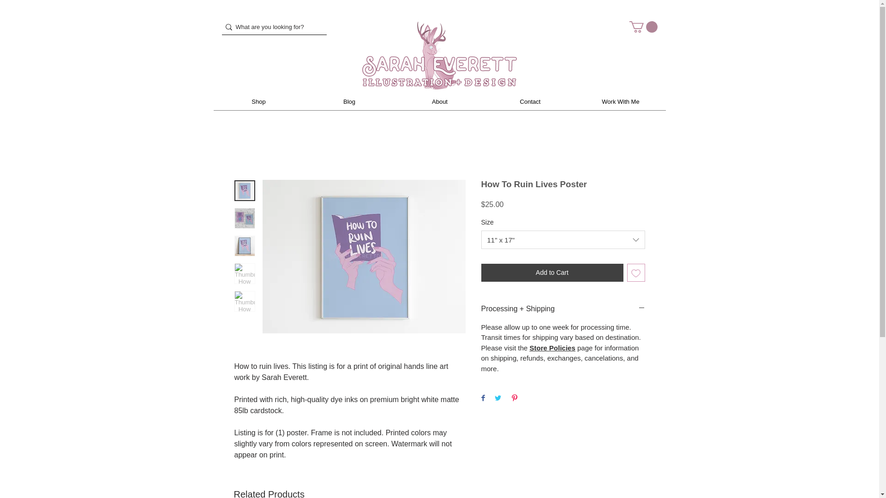  Describe the element at coordinates (620, 101) in the screenshot. I see `Work With Me` at that location.